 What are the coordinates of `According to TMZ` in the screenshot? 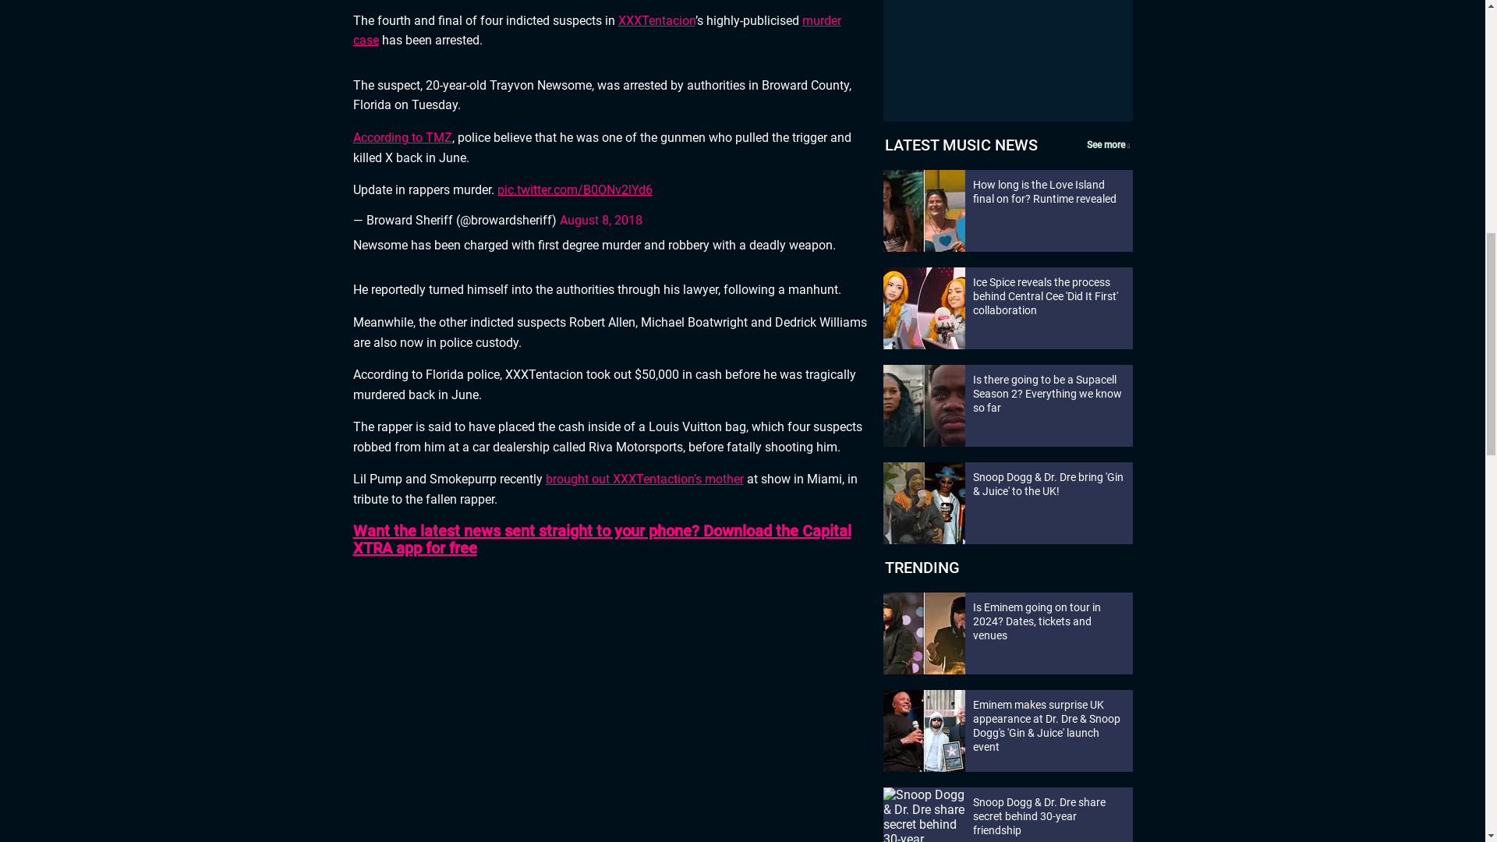 It's located at (402, 137).